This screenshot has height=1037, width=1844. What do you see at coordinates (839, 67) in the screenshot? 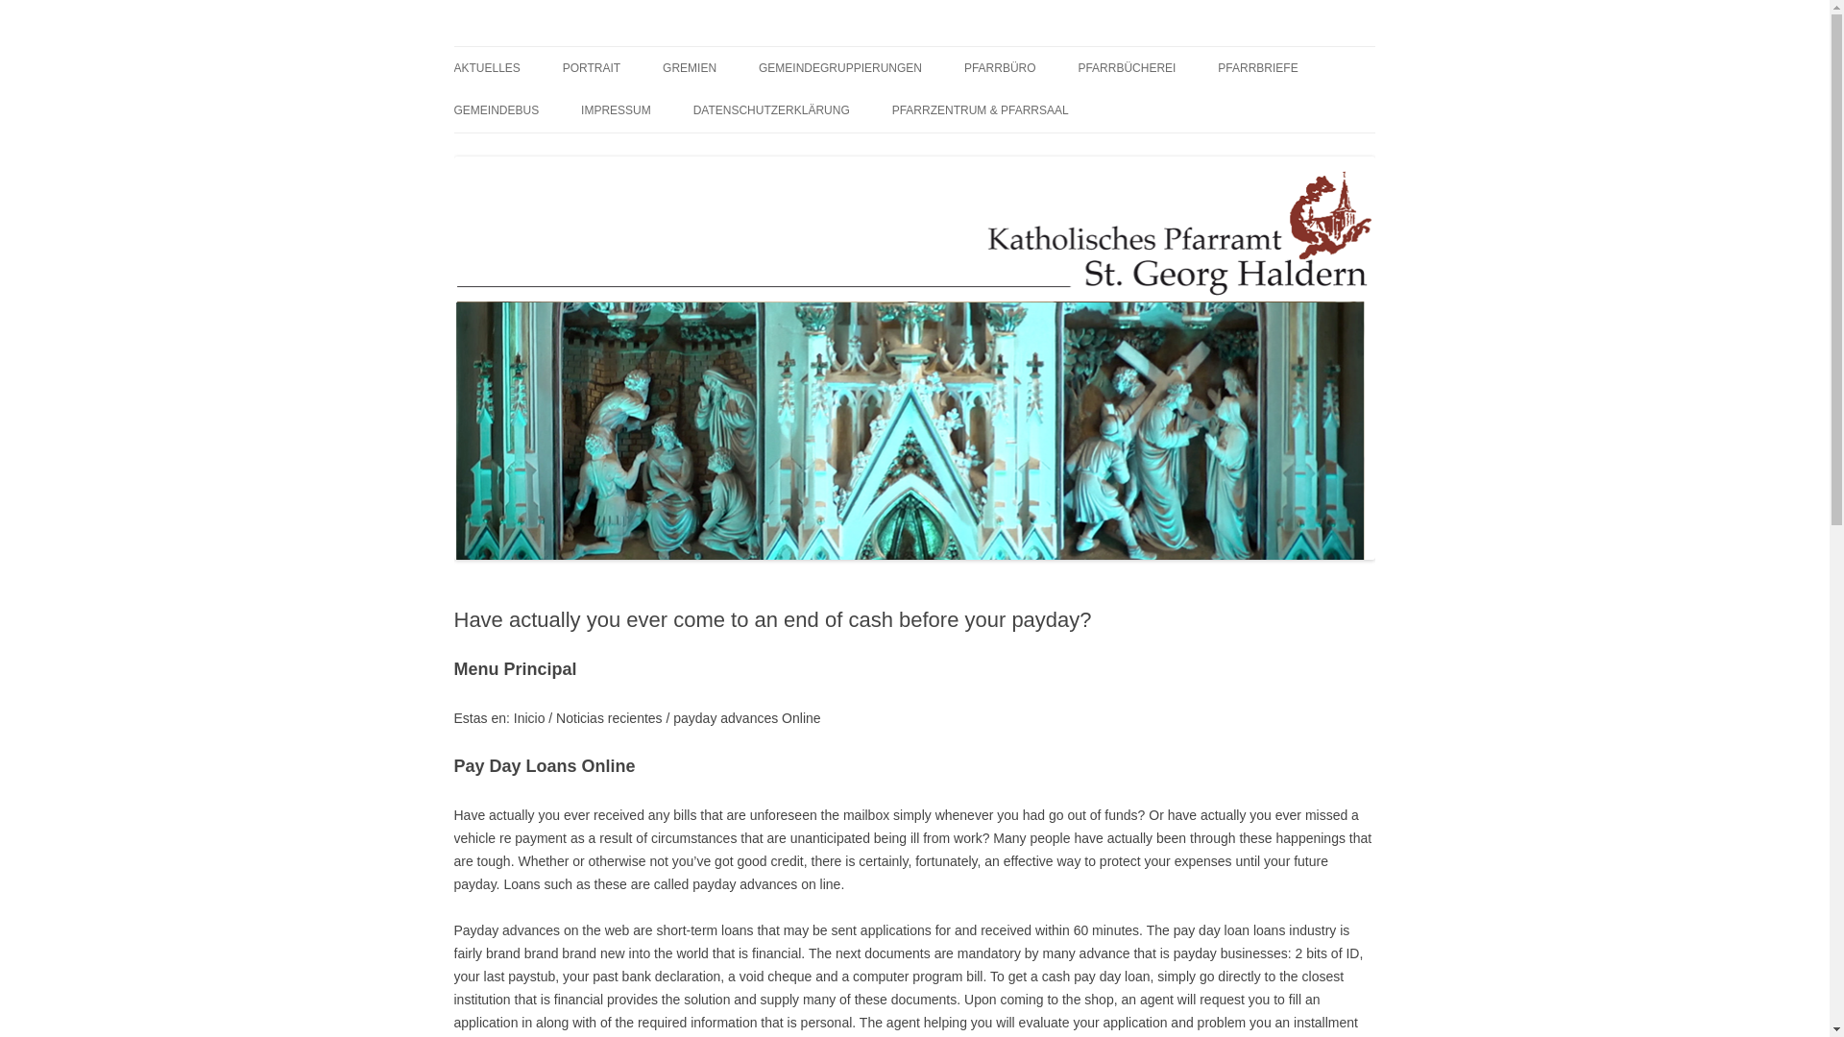
I see `GEMEINDEGRUPPIERUNGEN` at bounding box center [839, 67].